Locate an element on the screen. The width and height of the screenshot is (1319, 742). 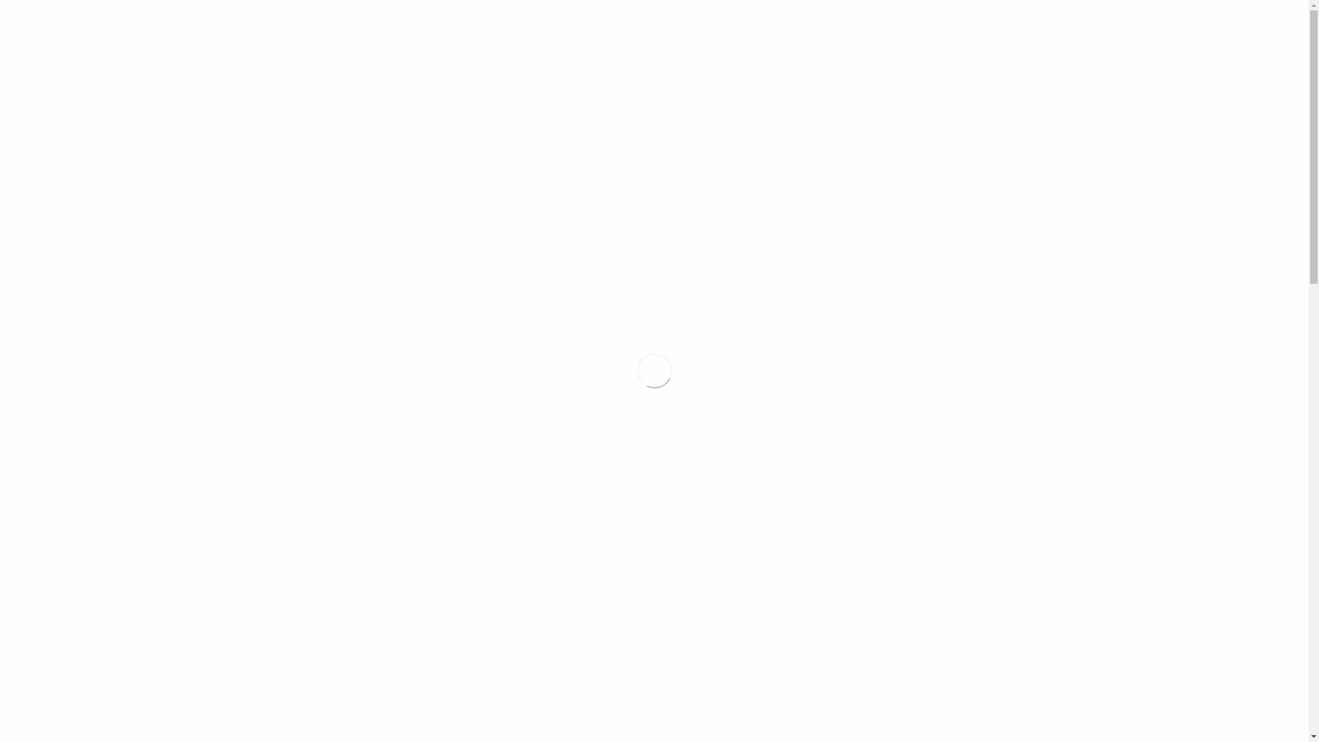
ICS Industries is located at coordinates (88, 27).